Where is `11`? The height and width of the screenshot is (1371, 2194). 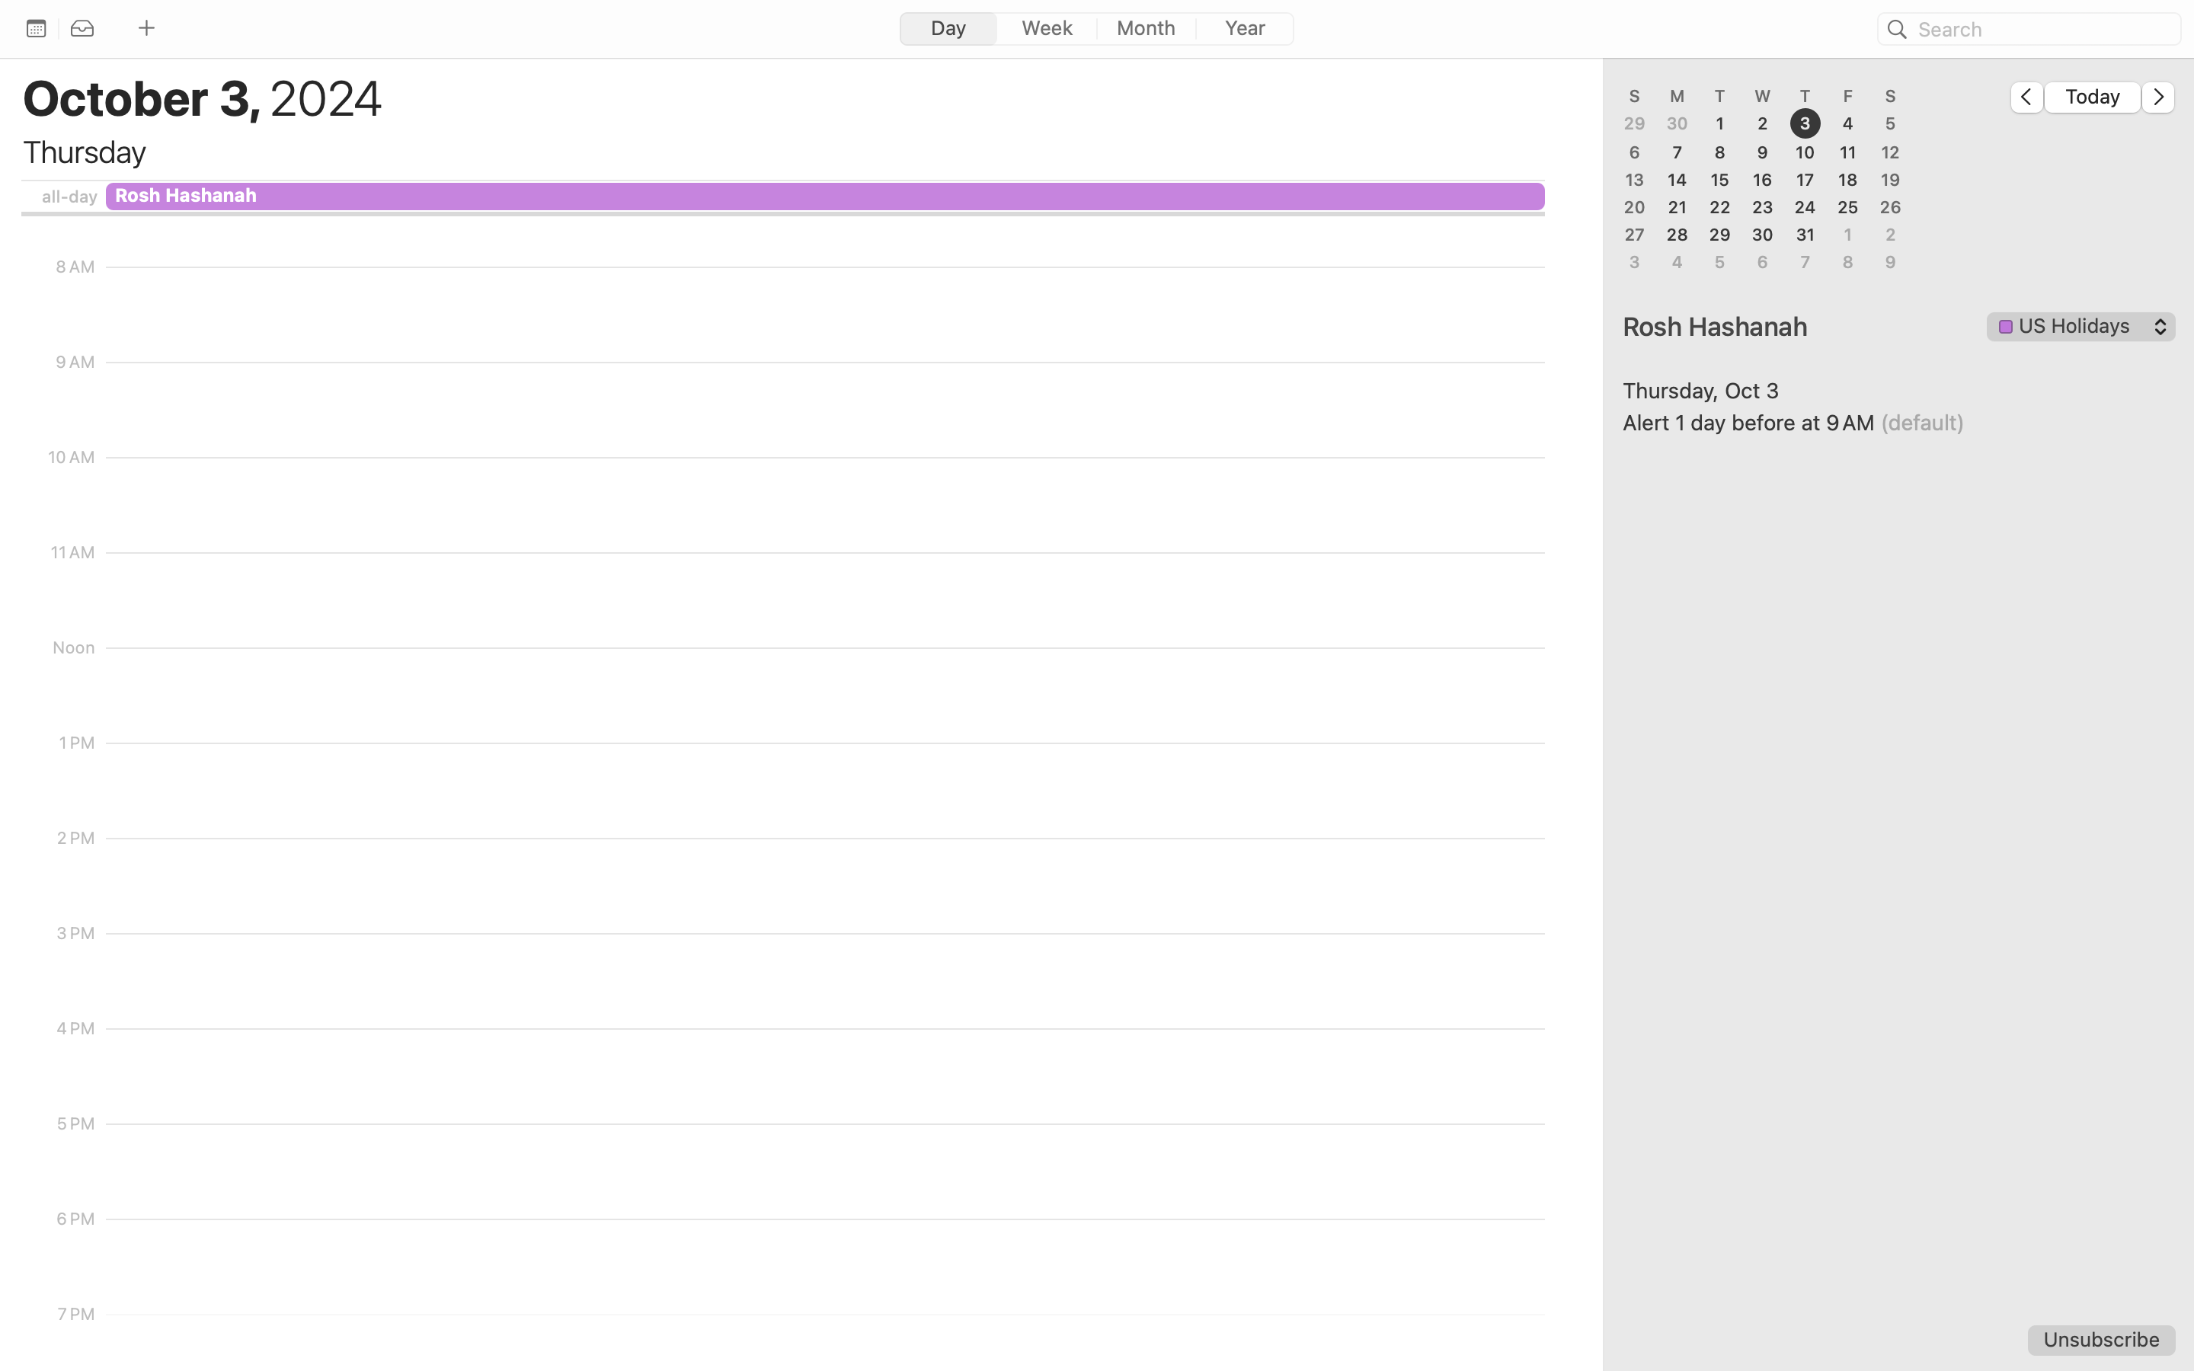 11 is located at coordinates (1848, 152).